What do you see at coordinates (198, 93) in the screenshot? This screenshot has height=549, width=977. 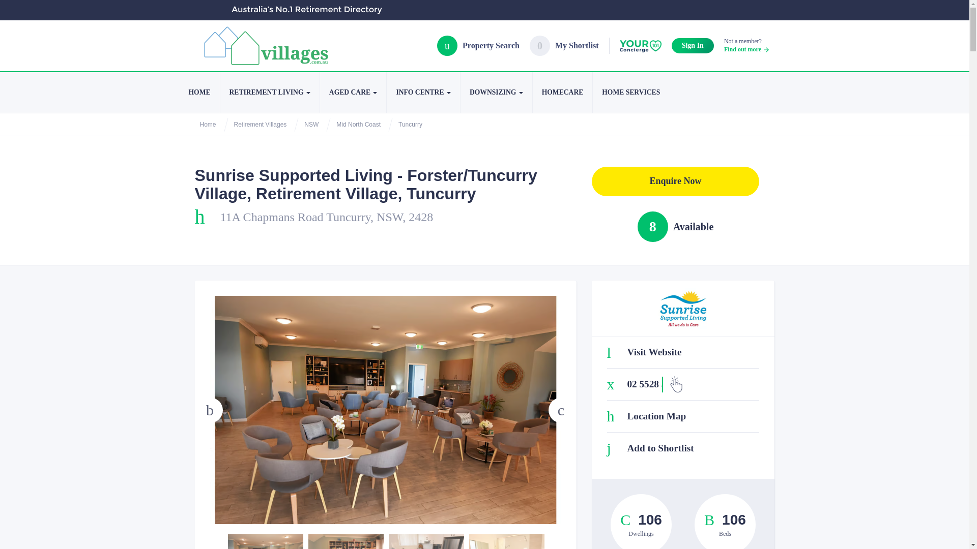 I see `HOME` at bounding box center [198, 93].